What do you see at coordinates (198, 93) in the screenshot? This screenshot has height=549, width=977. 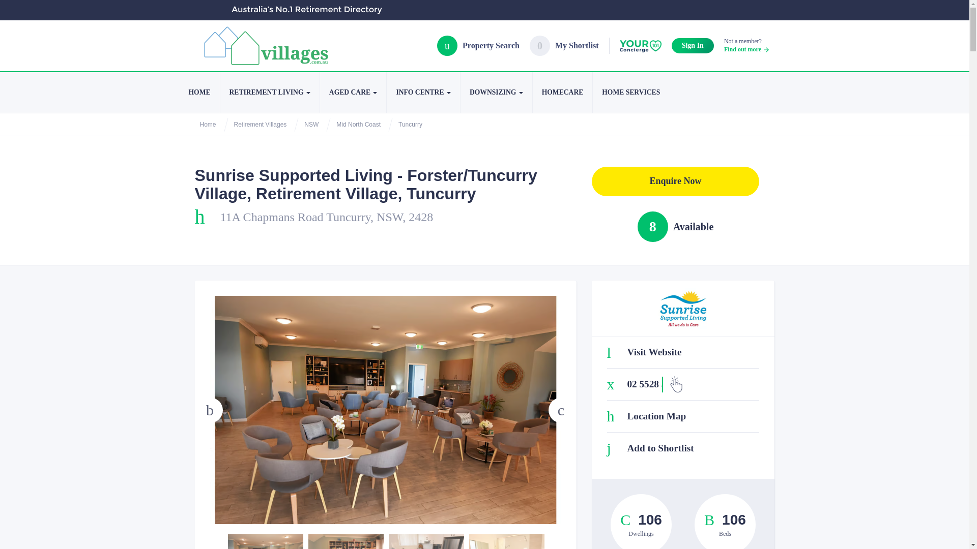 I see `HOME` at bounding box center [198, 93].